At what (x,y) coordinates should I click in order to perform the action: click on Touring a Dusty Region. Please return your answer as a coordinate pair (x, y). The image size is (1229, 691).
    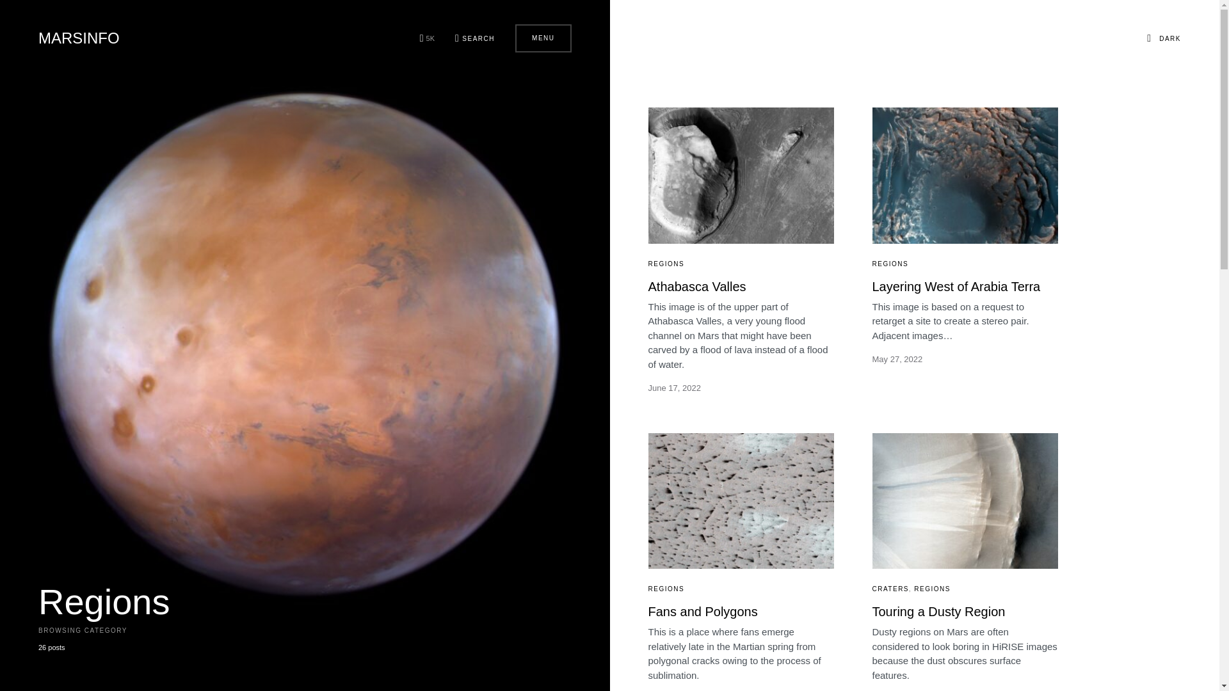
    Looking at the image, I should click on (938, 612).